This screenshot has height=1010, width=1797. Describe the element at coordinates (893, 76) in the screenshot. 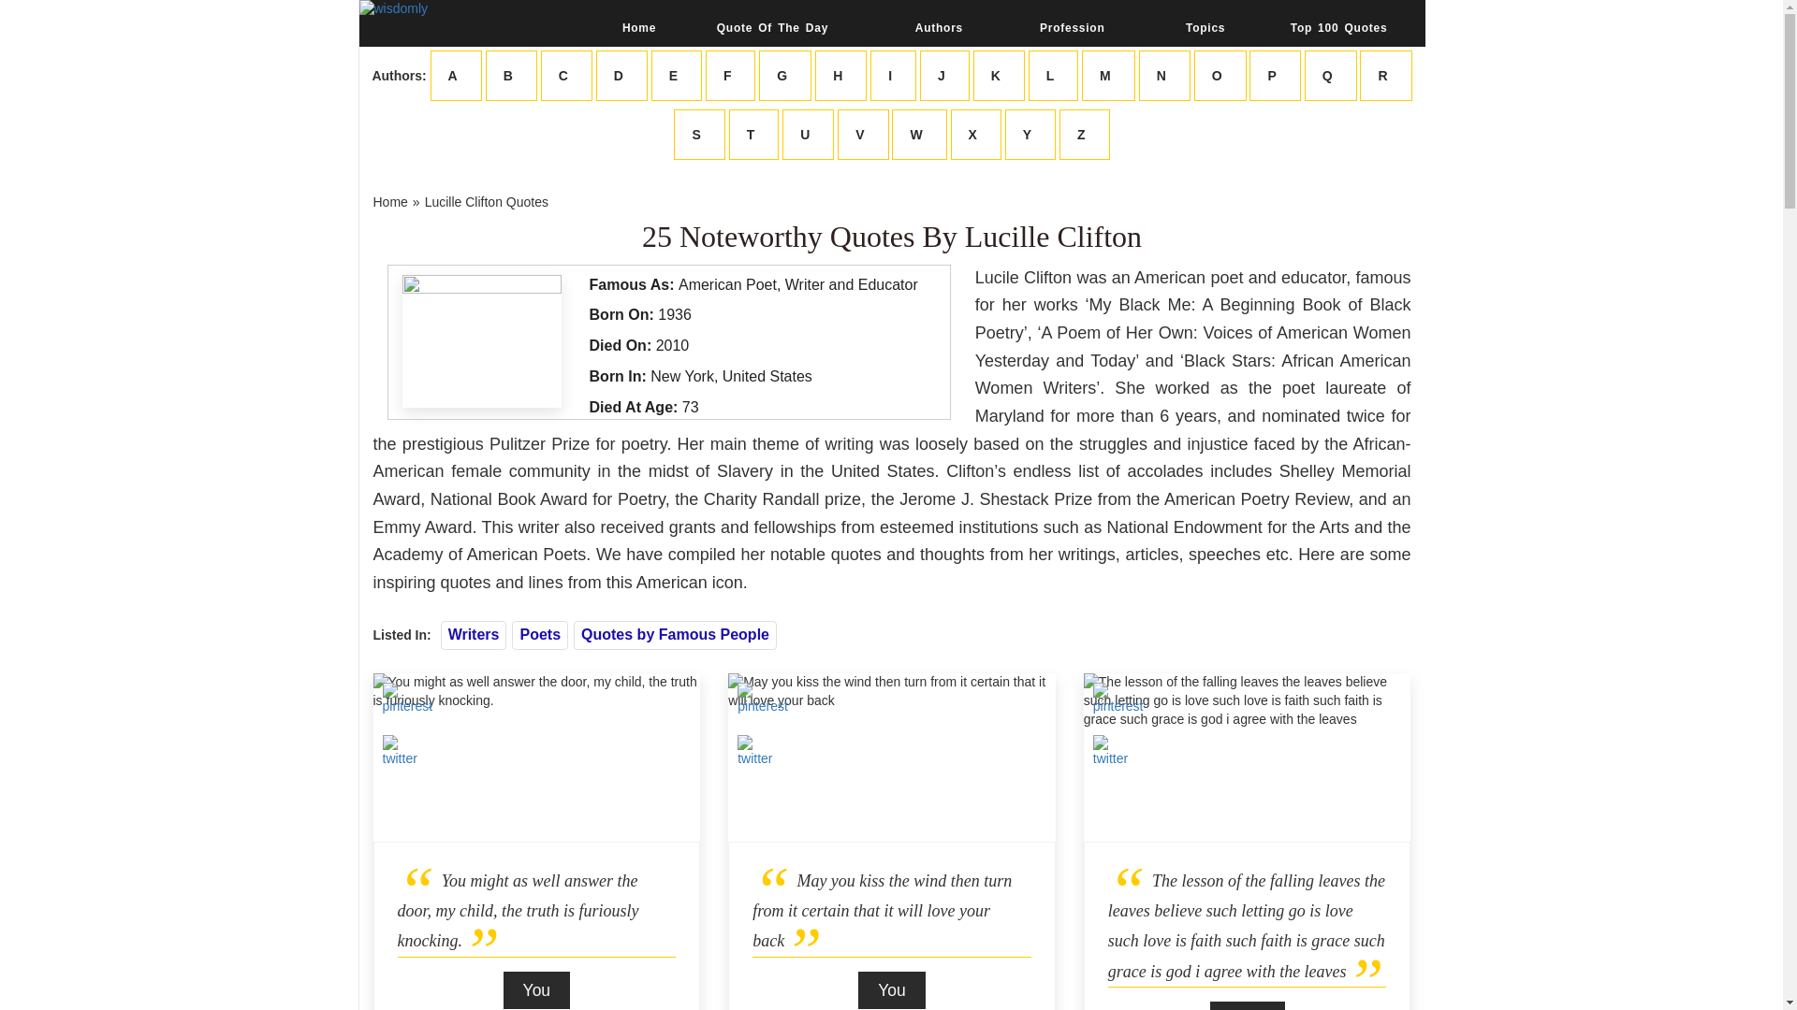

I see `I` at that location.